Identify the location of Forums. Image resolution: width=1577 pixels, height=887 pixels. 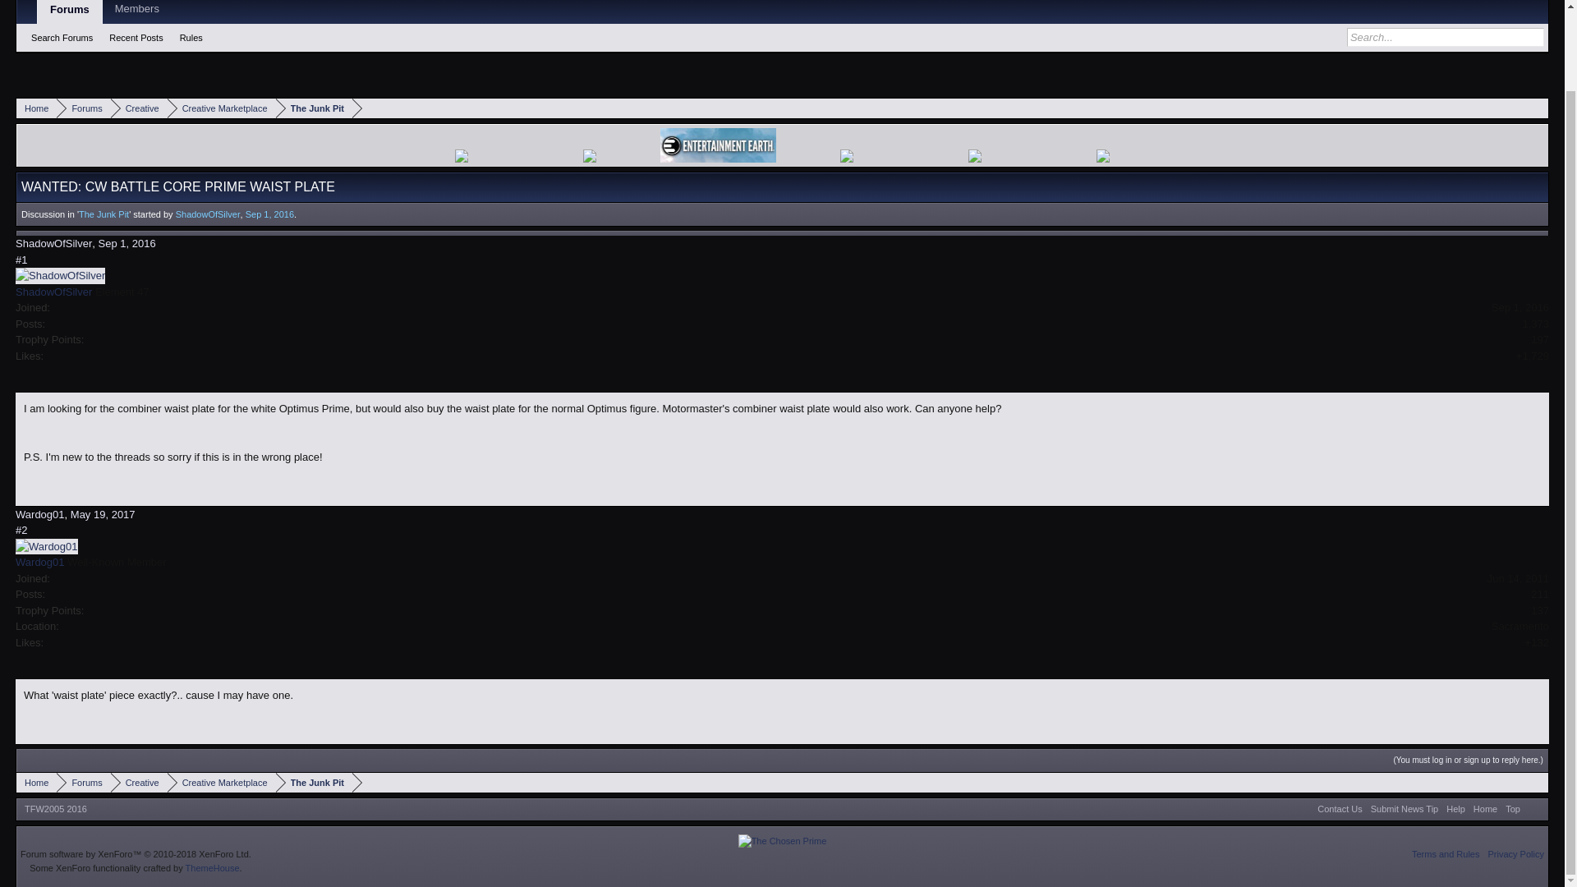
(84, 107).